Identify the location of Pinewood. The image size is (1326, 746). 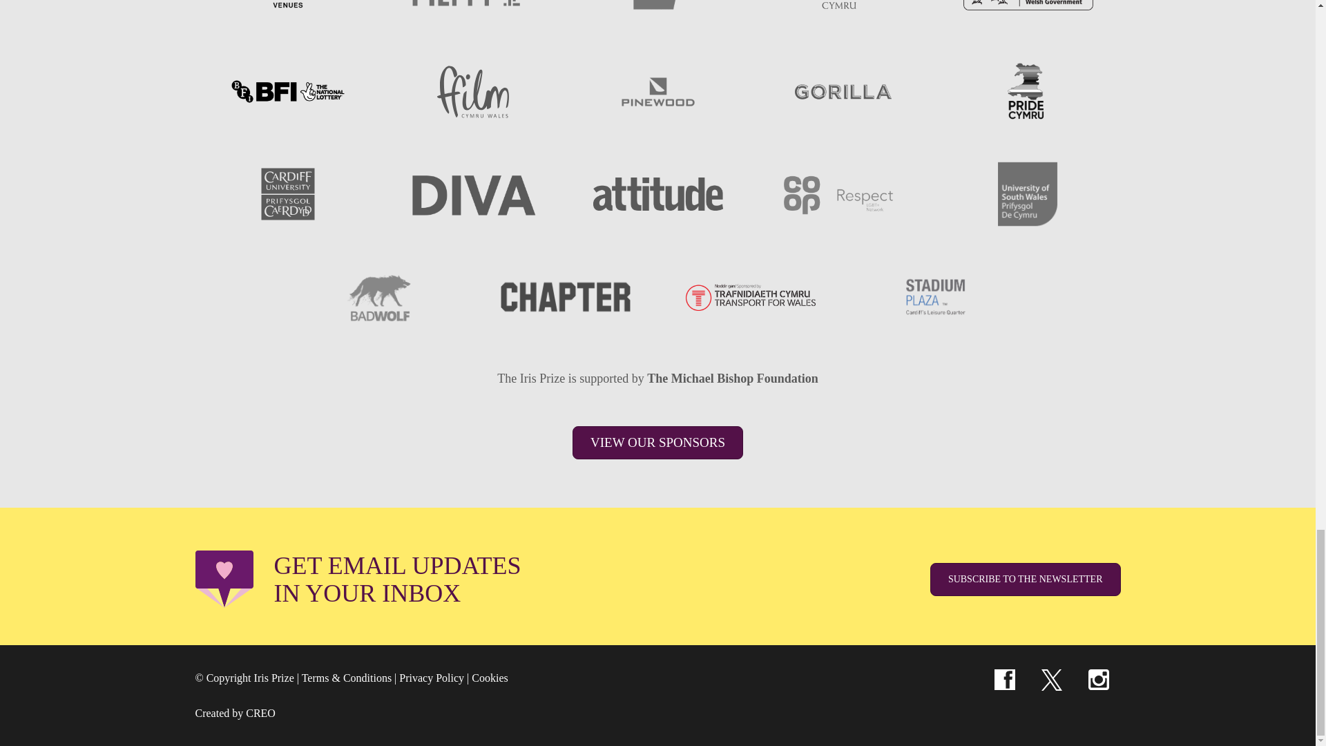
(657, 91).